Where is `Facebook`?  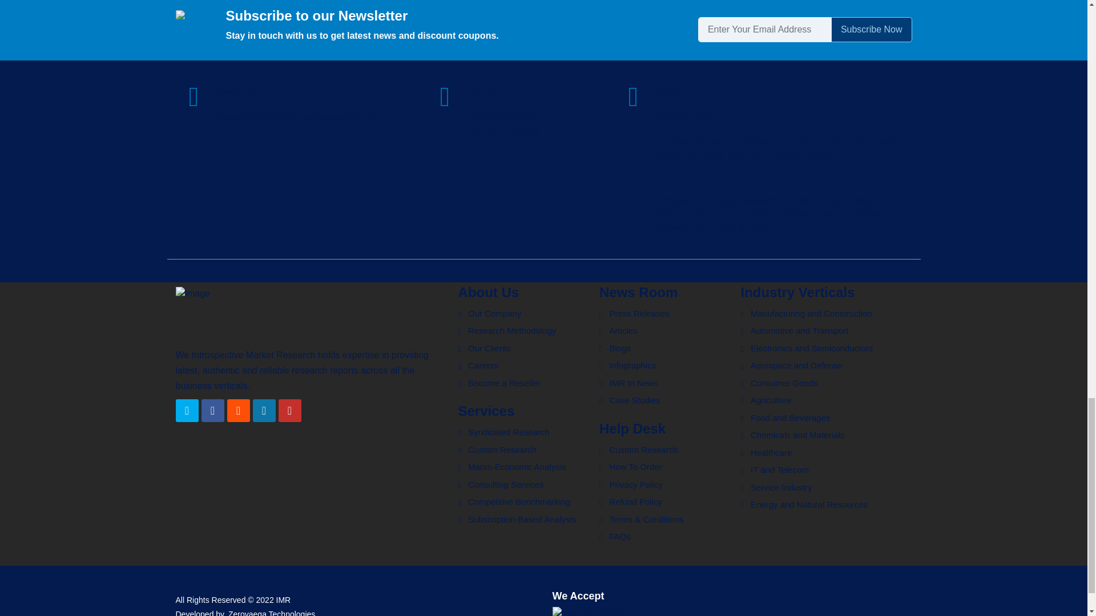 Facebook is located at coordinates (212, 410).